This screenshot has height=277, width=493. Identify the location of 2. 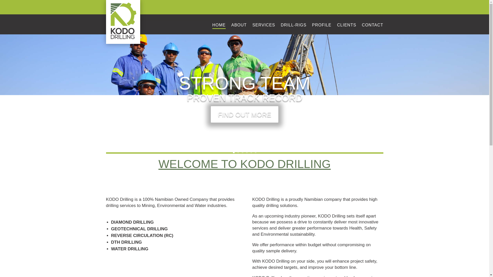
(238, 152).